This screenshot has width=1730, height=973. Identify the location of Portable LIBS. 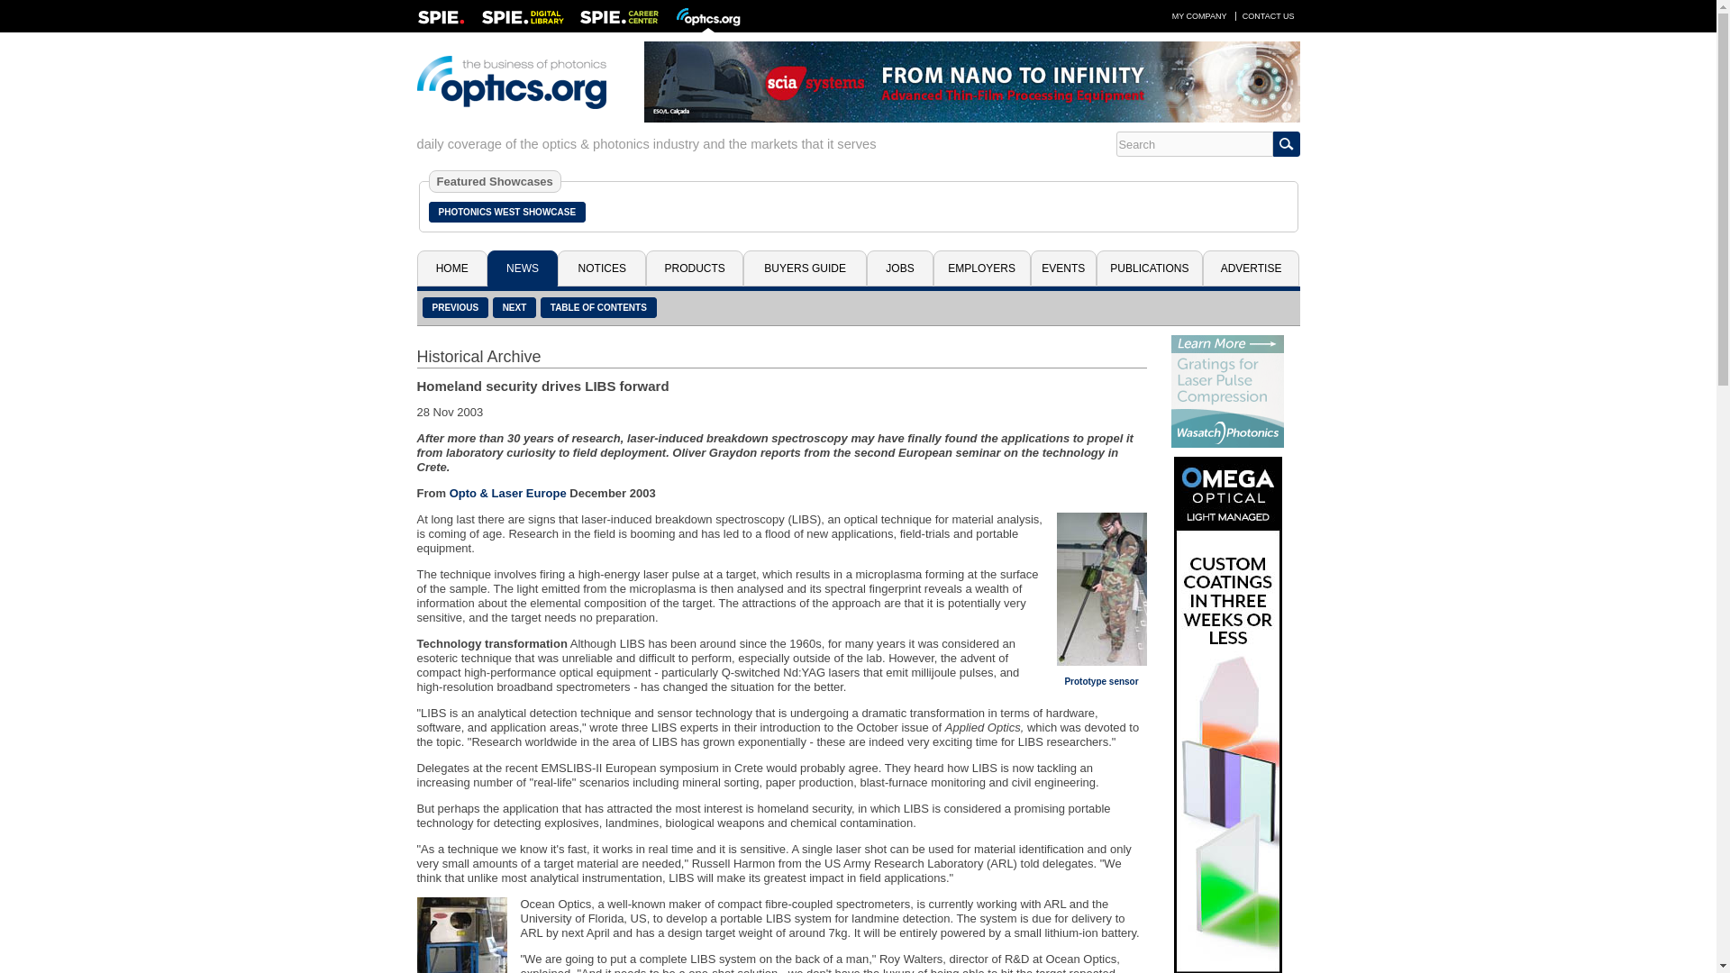
(461, 935).